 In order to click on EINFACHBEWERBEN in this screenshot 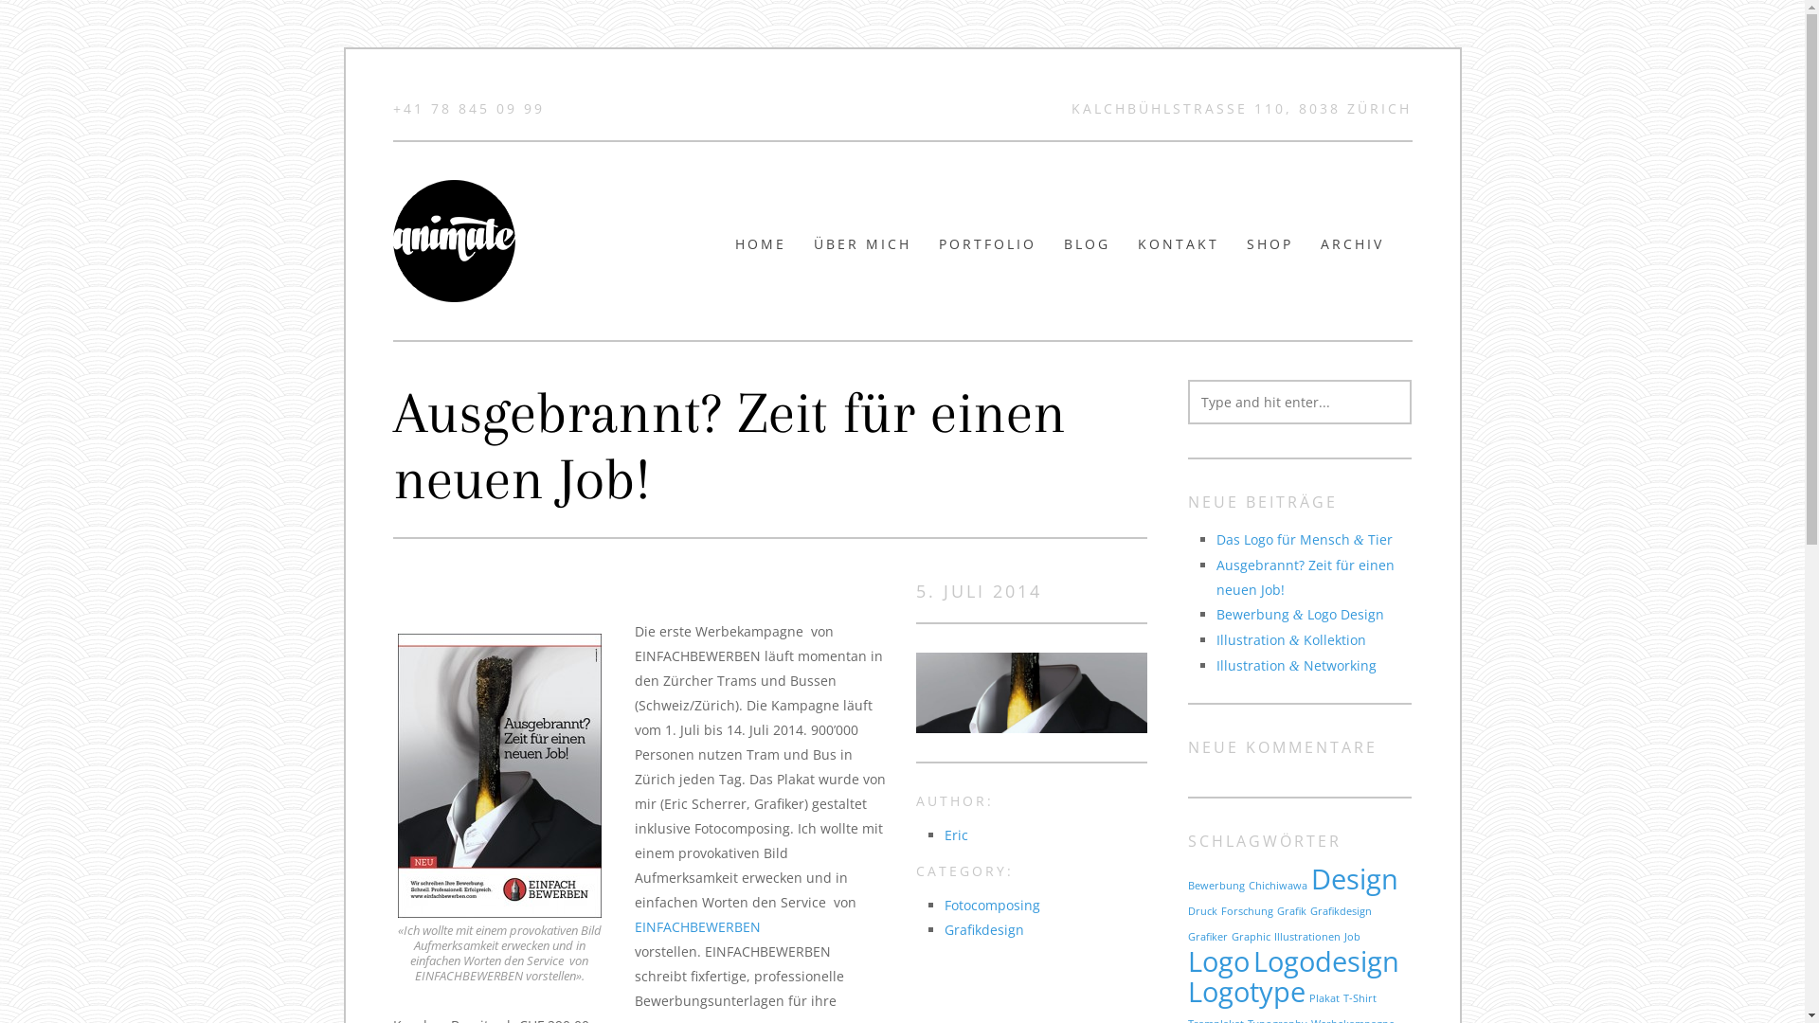, I will do `click(697, 926)`.